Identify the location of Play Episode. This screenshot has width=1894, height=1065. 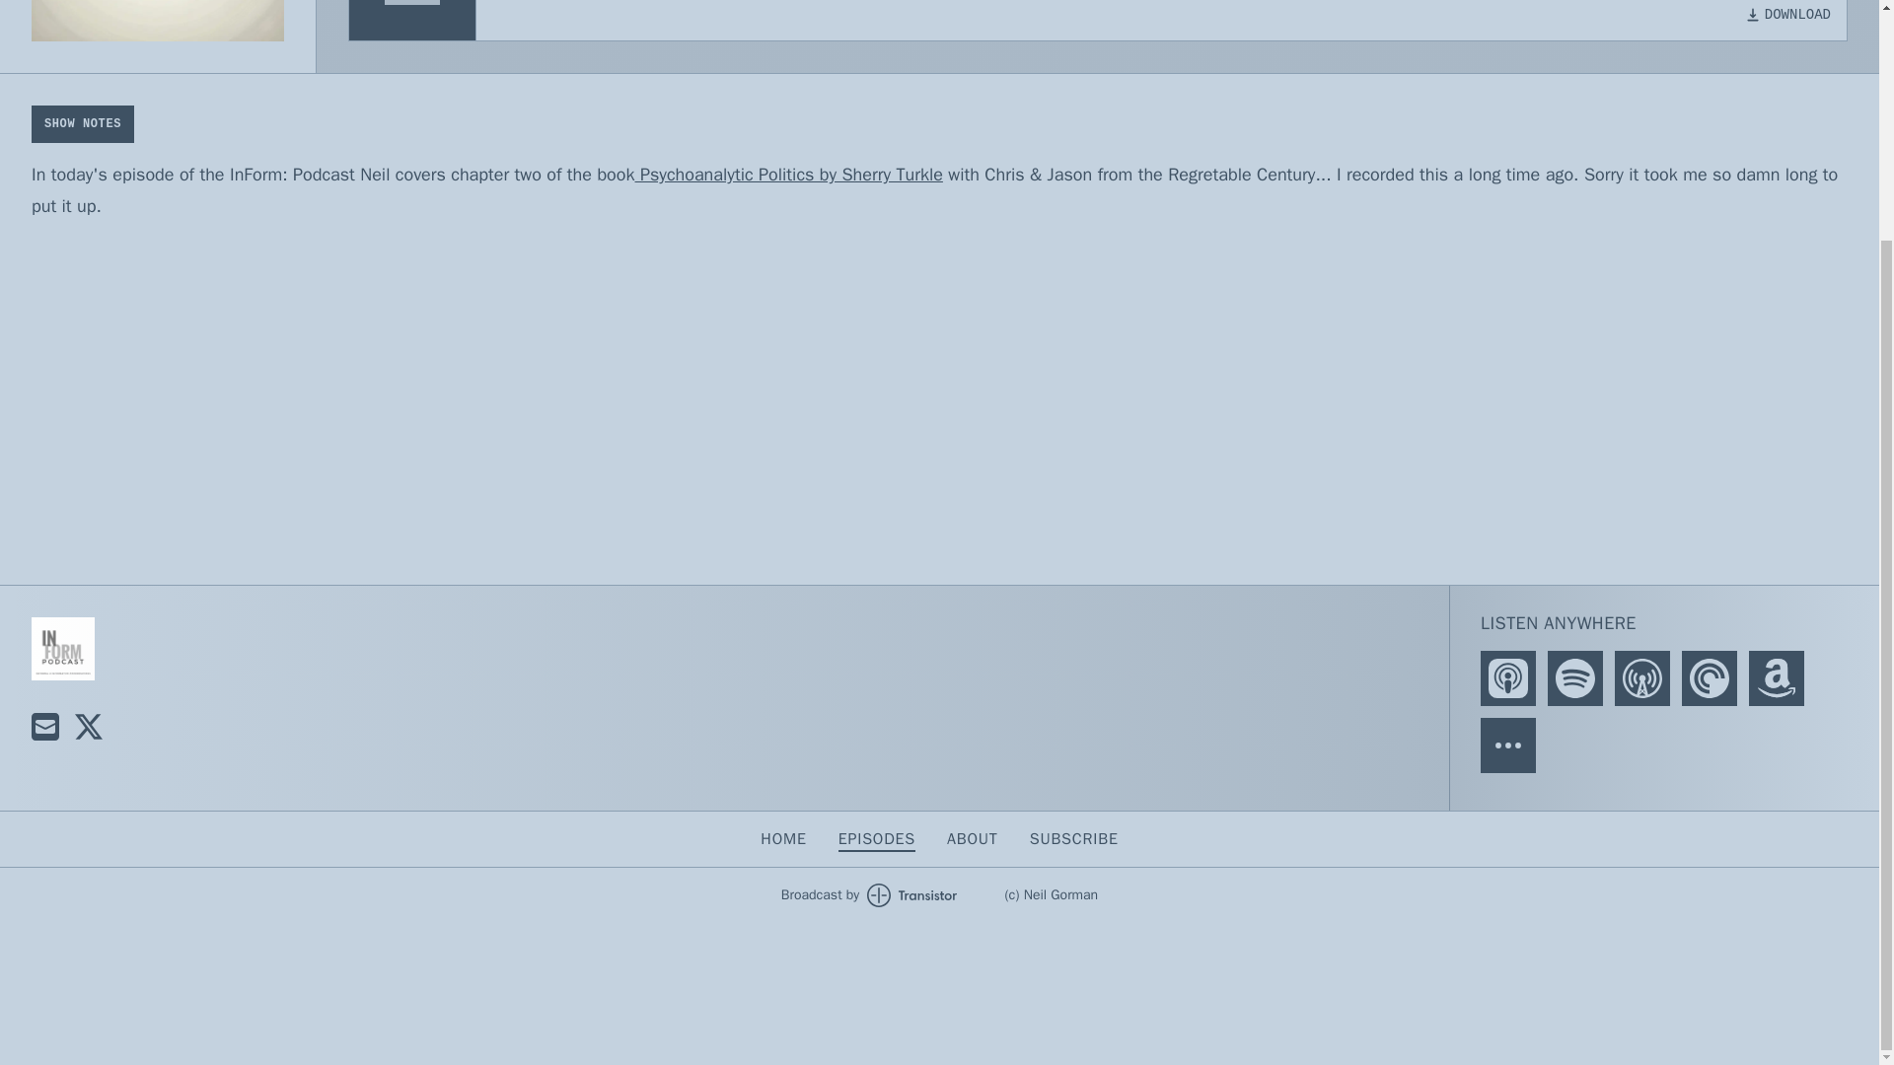
(411, 2).